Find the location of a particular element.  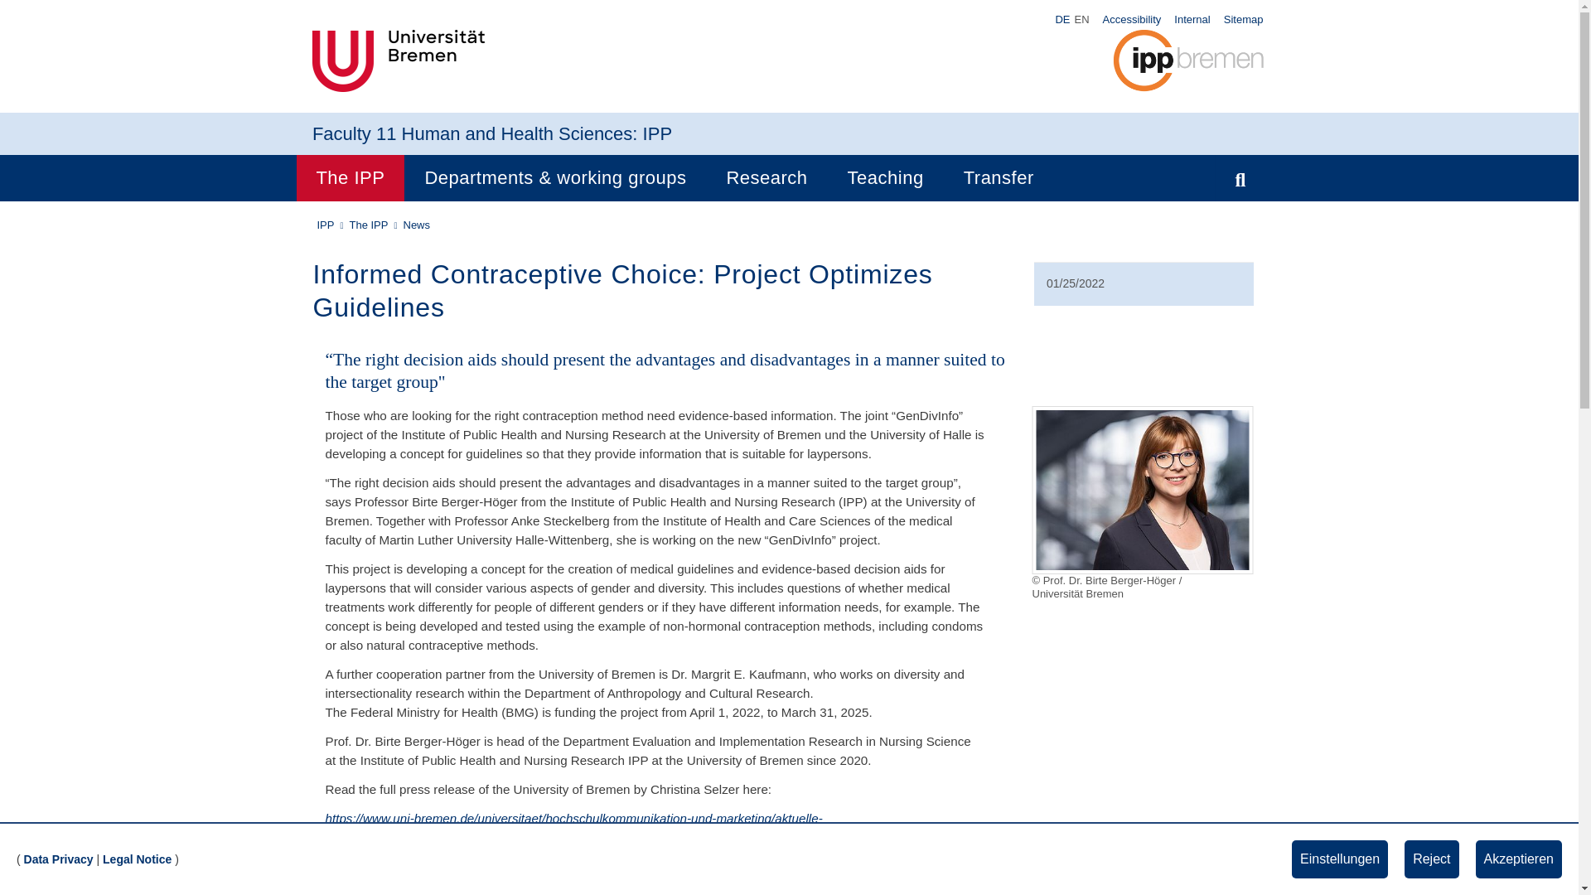

Faculty 11 Human and Health Sciences is located at coordinates (471, 133).